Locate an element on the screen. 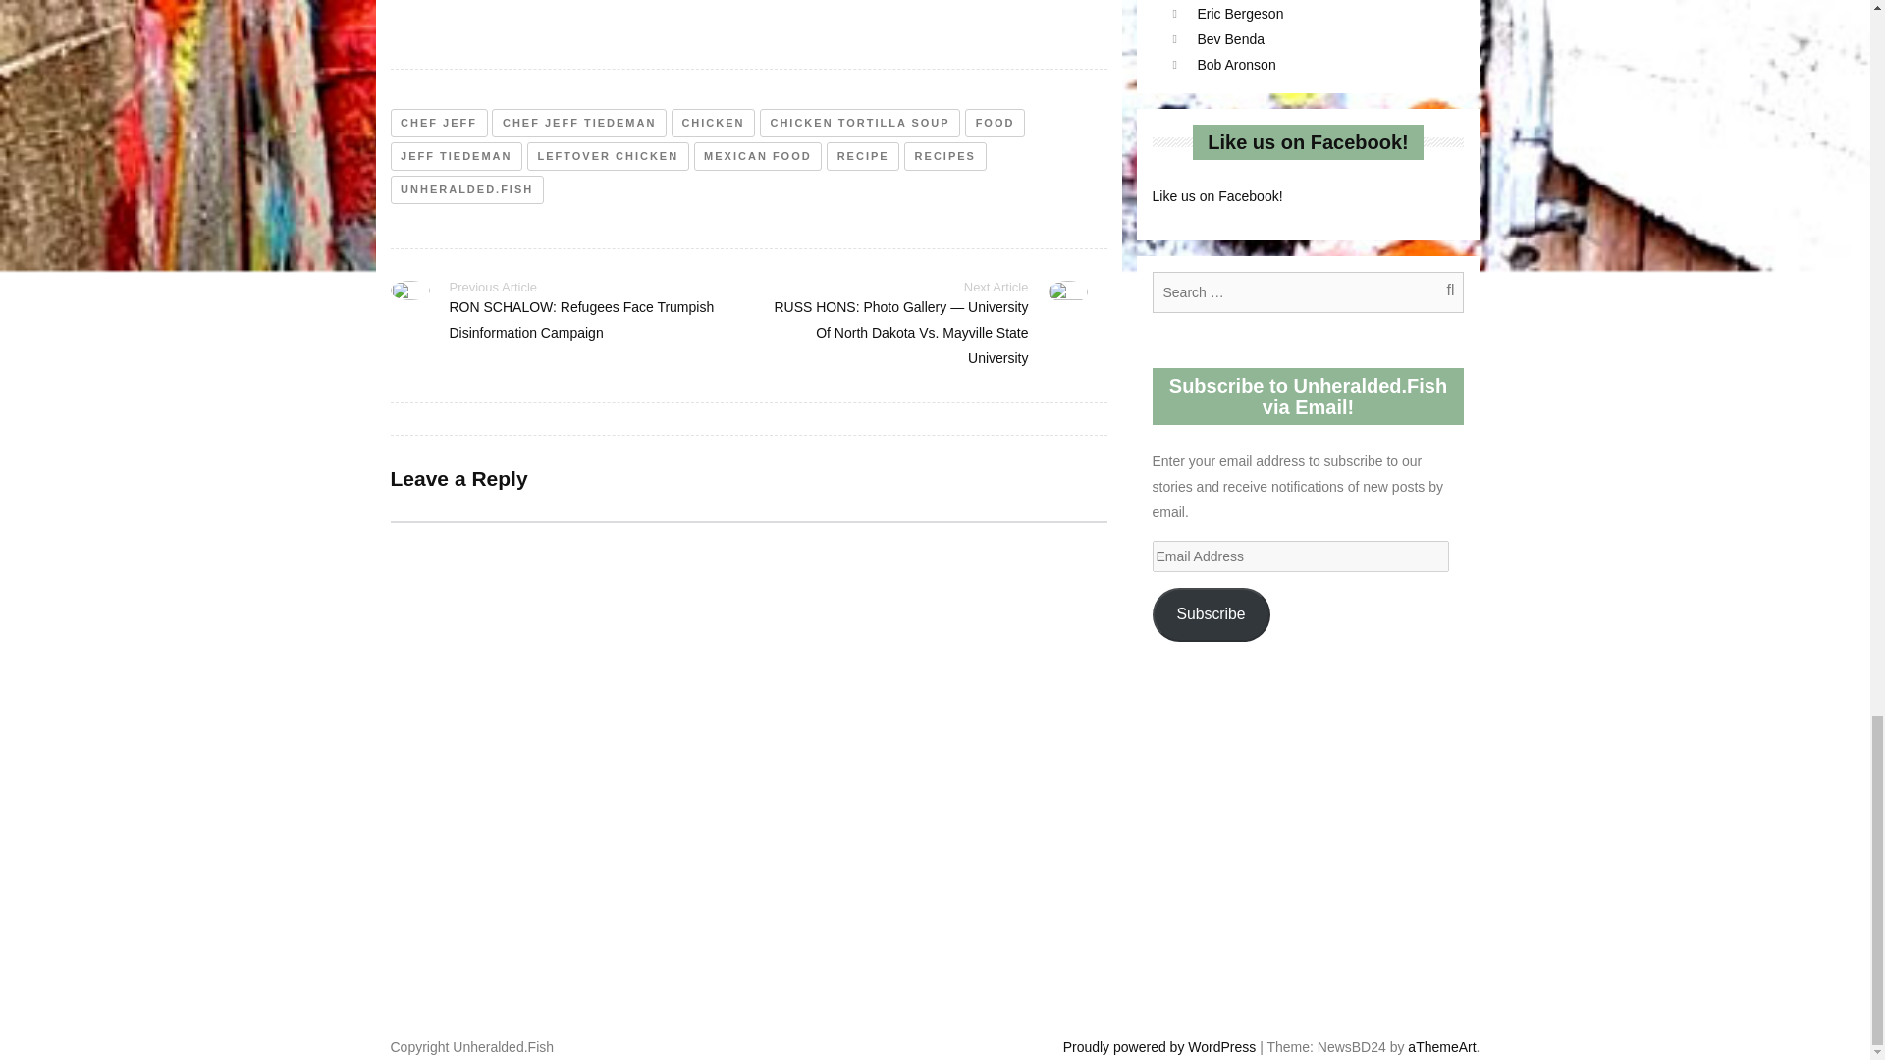 Image resolution: width=1885 pixels, height=1060 pixels. CHEF JEFF is located at coordinates (439, 124).